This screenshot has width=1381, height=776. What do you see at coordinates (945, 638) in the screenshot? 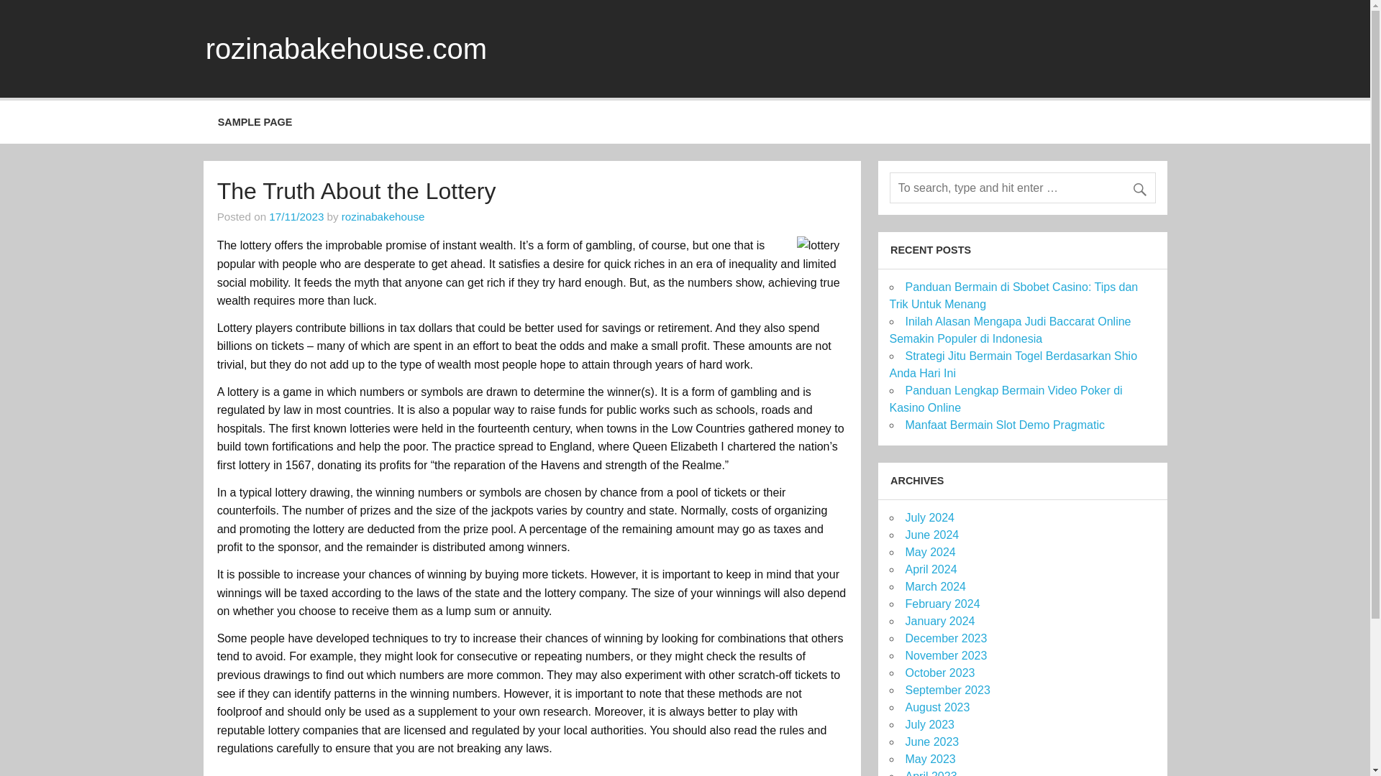
I see `December 2023` at bounding box center [945, 638].